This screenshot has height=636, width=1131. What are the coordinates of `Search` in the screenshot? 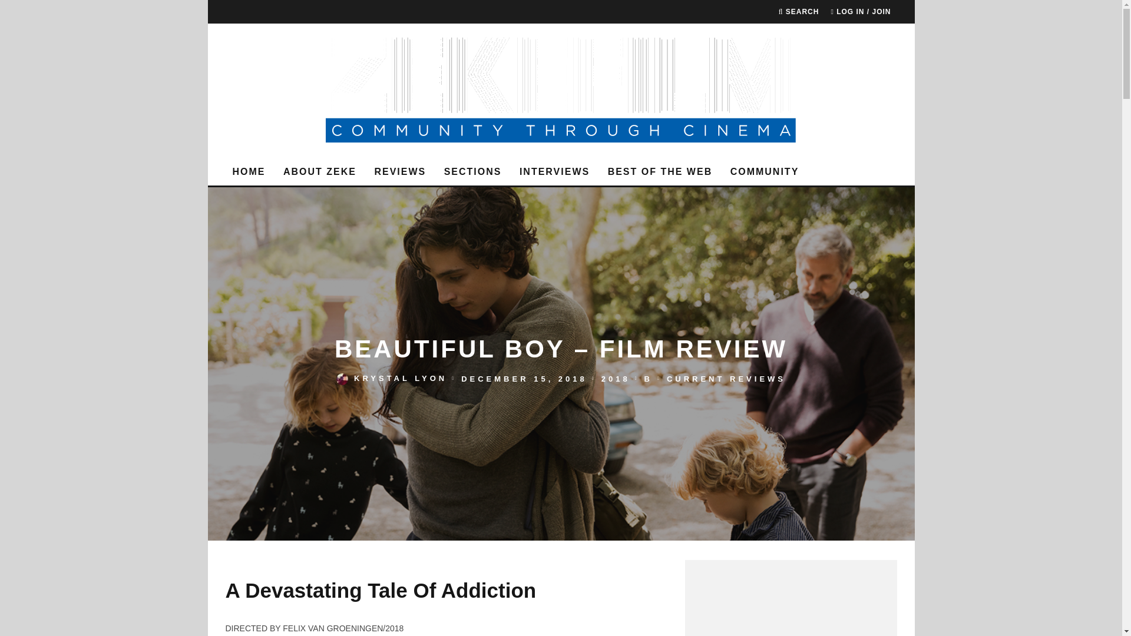 It's located at (799, 12).